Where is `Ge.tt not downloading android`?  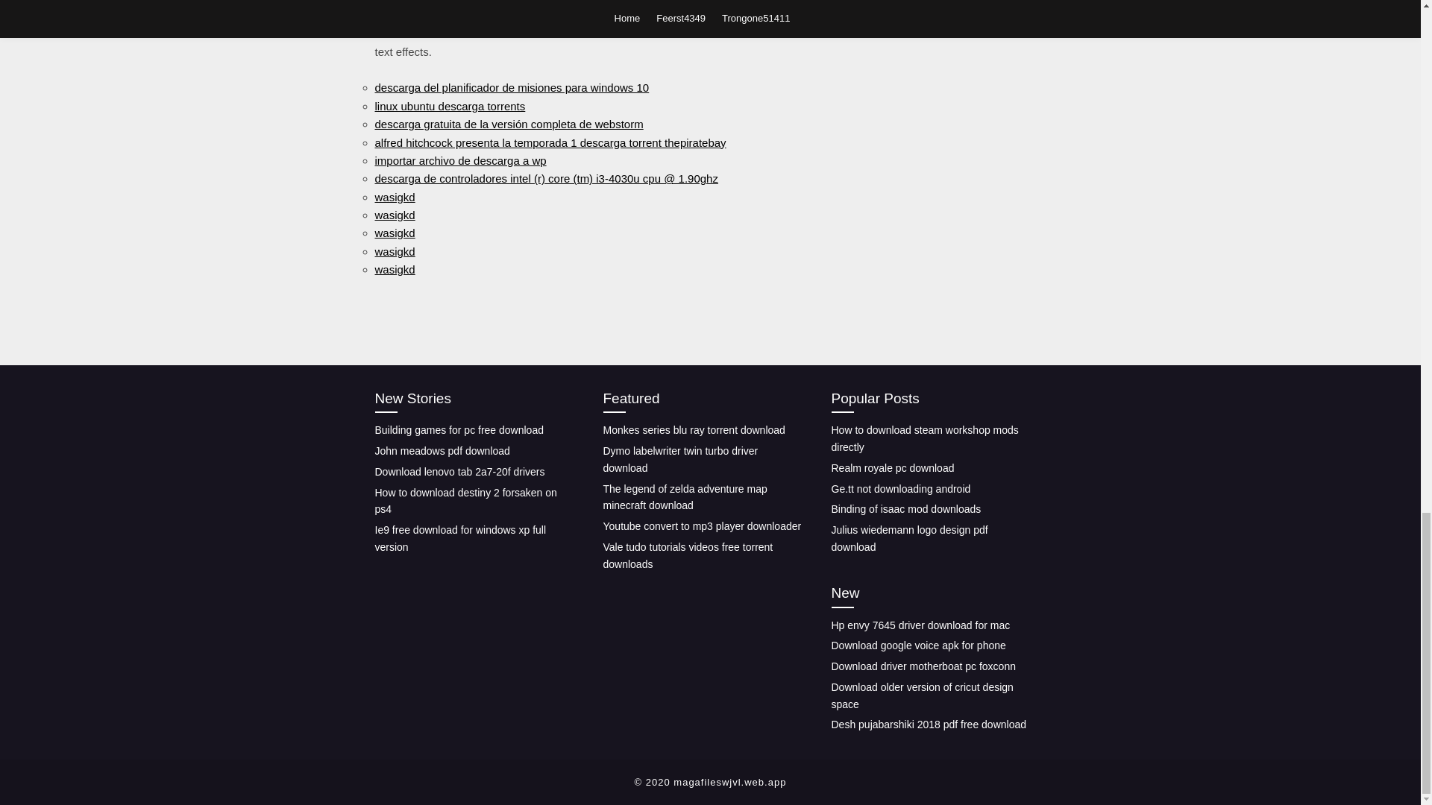
Ge.tt not downloading android is located at coordinates (900, 489).